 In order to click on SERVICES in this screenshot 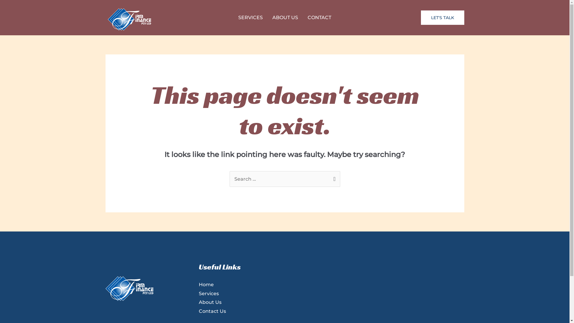, I will do `click(251, 18)`.